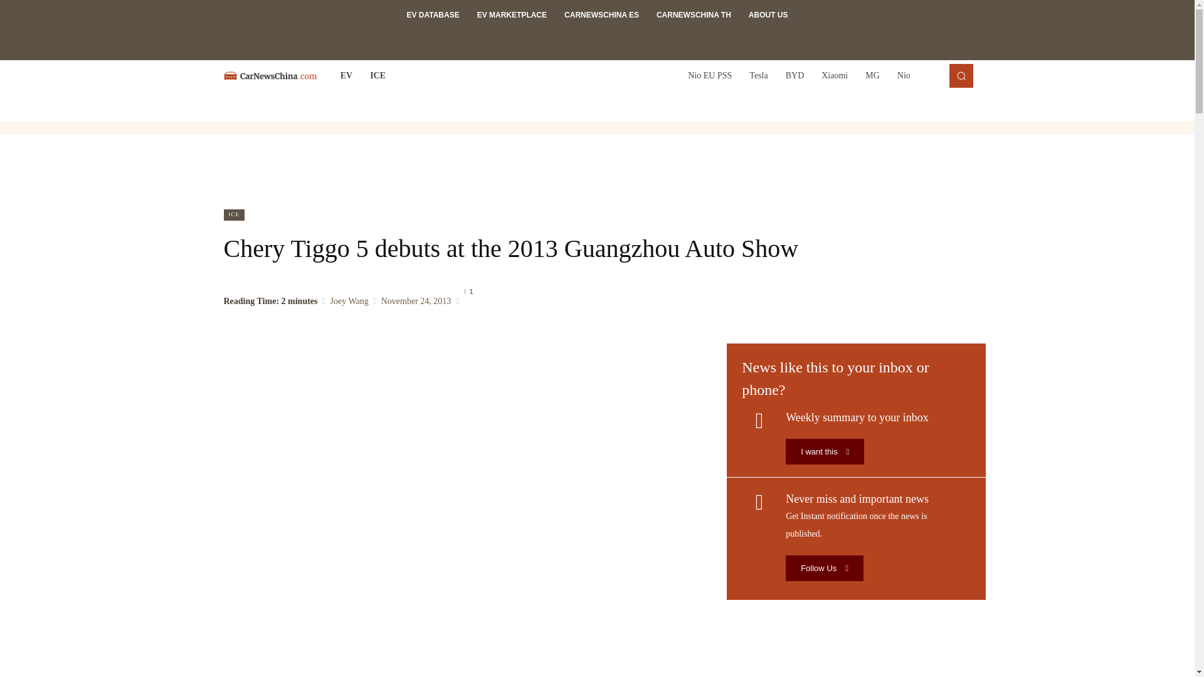 Image resolution: width=1204 pixels, height=677 pixels. Describe the element at coordinates (758, 75) in the screenshot. I see `Tesla` at that location.